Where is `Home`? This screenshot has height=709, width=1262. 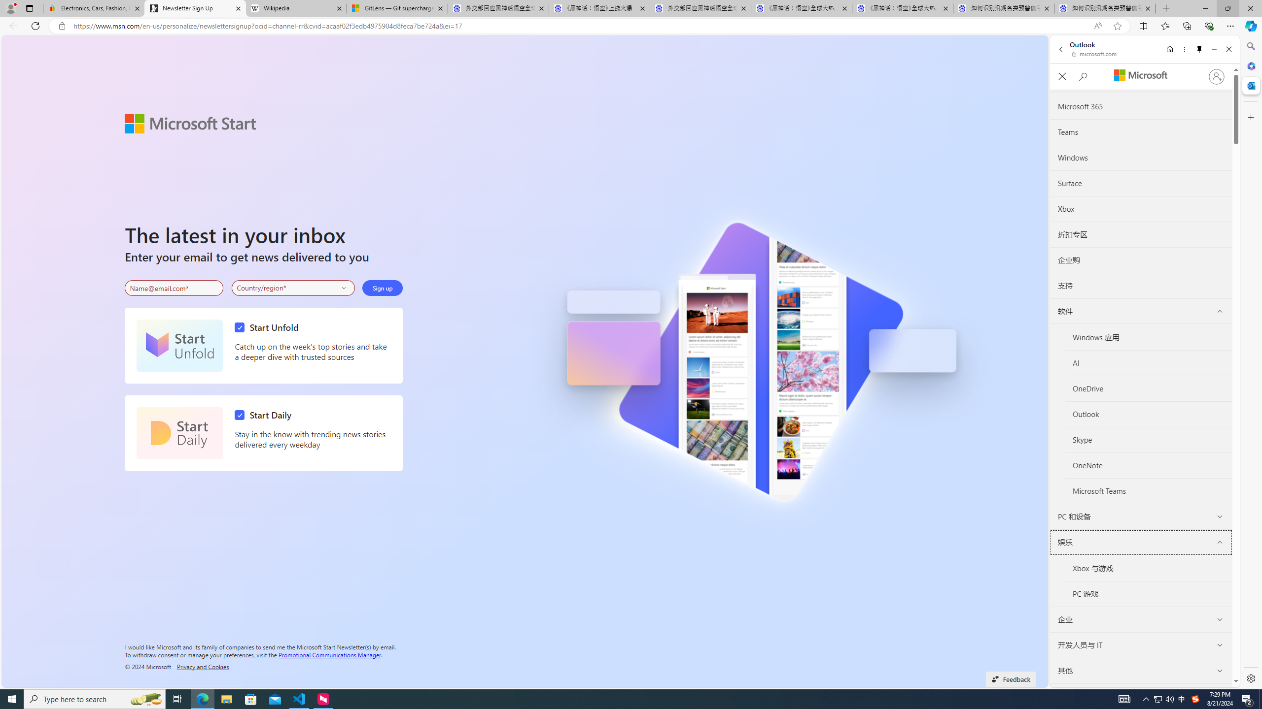
Home is located at coordinates (1169, 49).